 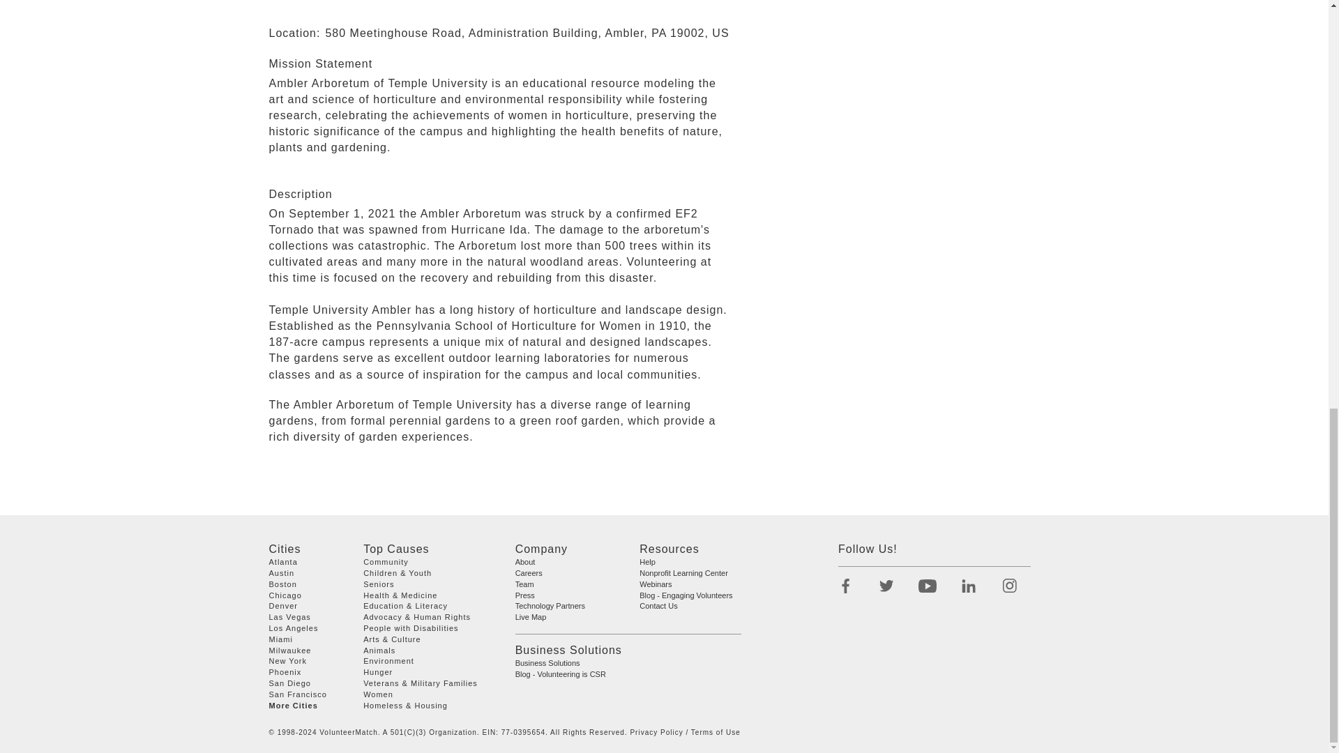 I want to click on Las Vegas, so click(x=289, y=617).